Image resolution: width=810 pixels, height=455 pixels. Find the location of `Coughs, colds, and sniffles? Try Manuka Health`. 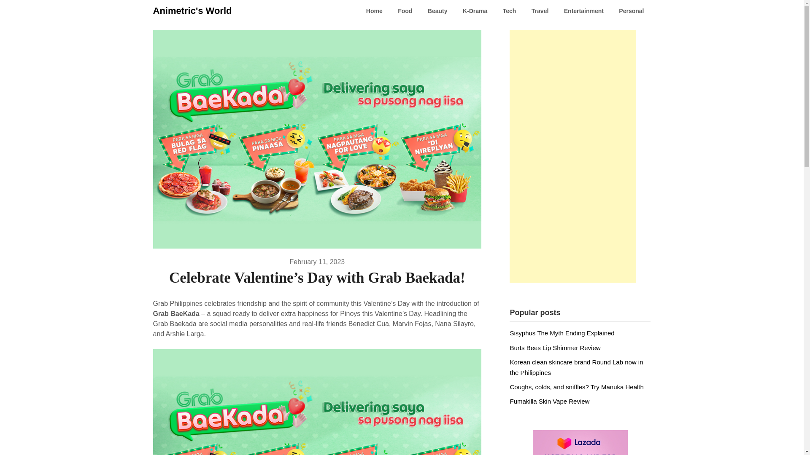

Coughs, colds, and sniffles? Try Manuka Health is located at coordinates (576, 387).